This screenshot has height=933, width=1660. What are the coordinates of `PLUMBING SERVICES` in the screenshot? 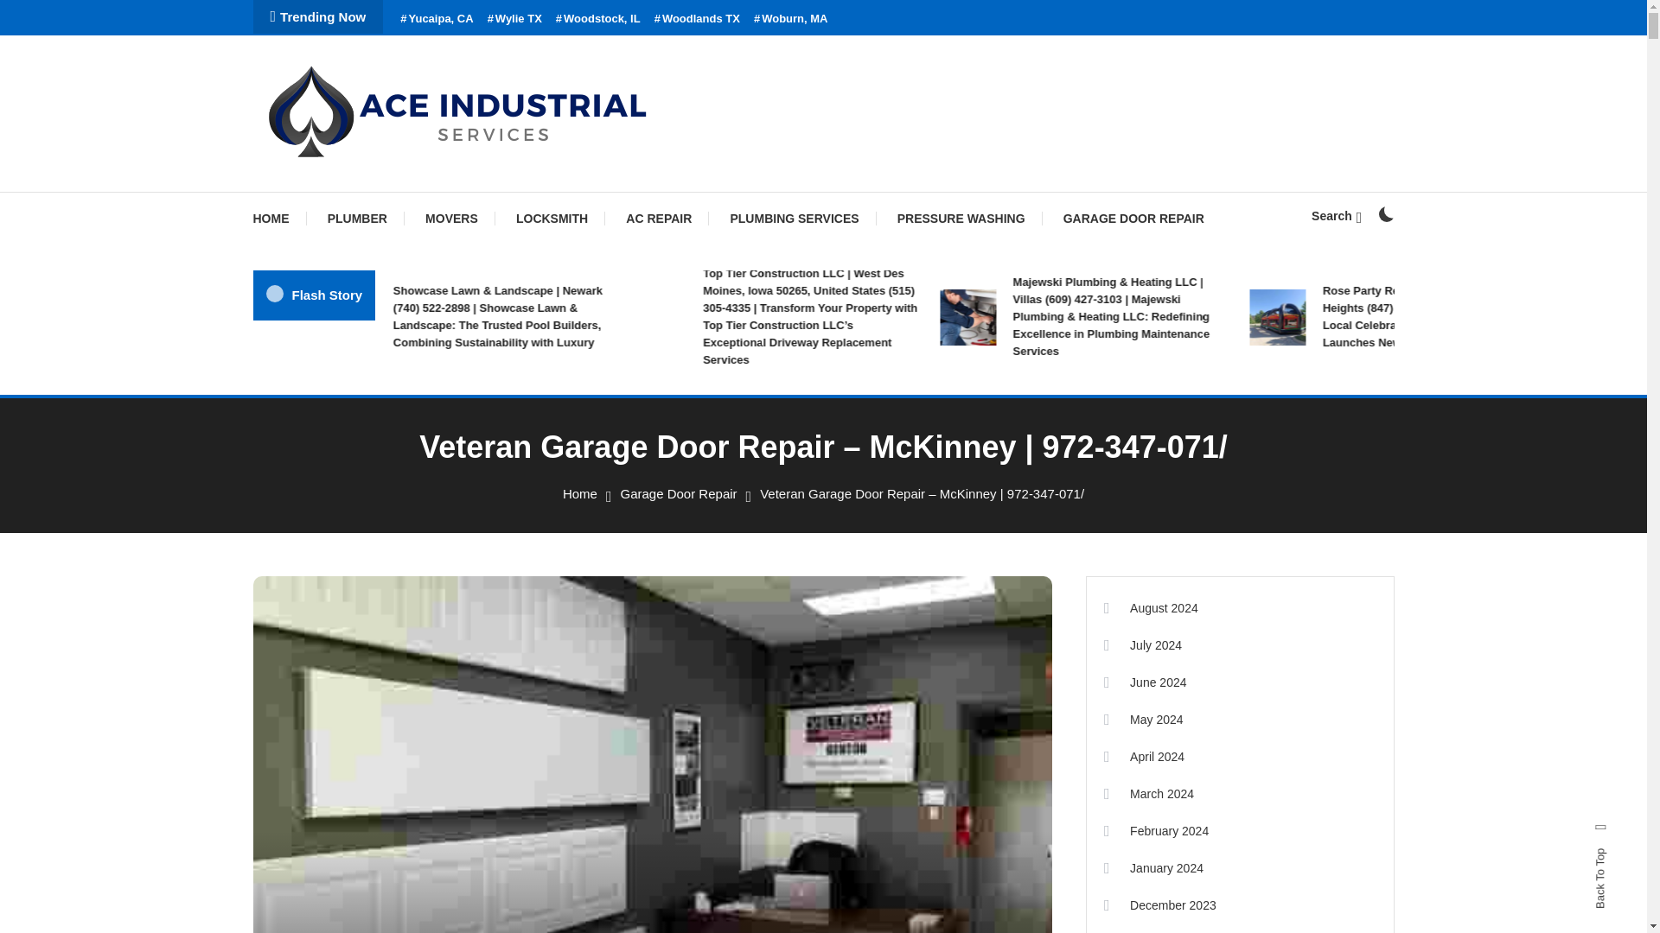 It's located at (794, 218).